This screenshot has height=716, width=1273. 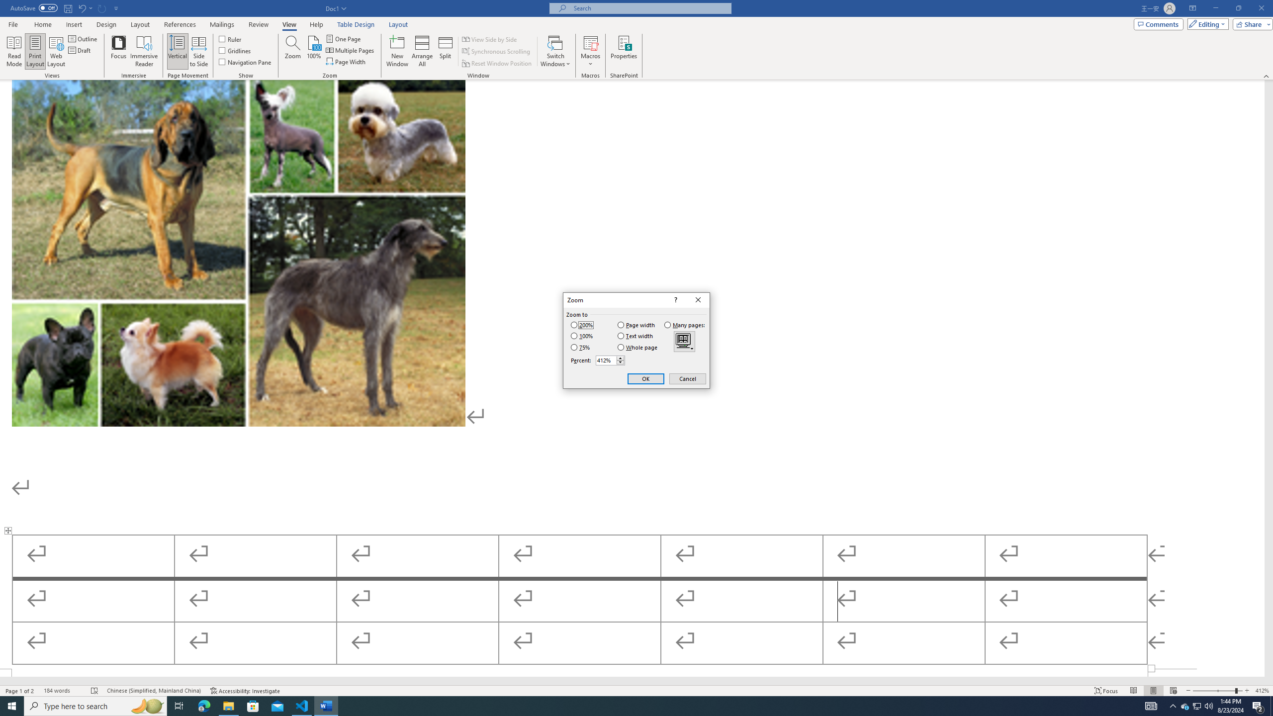 What do you see at coordinates (228, 706) in the screenshot?
I see `File Explorer - 1 running window` at bounding box center [228, 706].